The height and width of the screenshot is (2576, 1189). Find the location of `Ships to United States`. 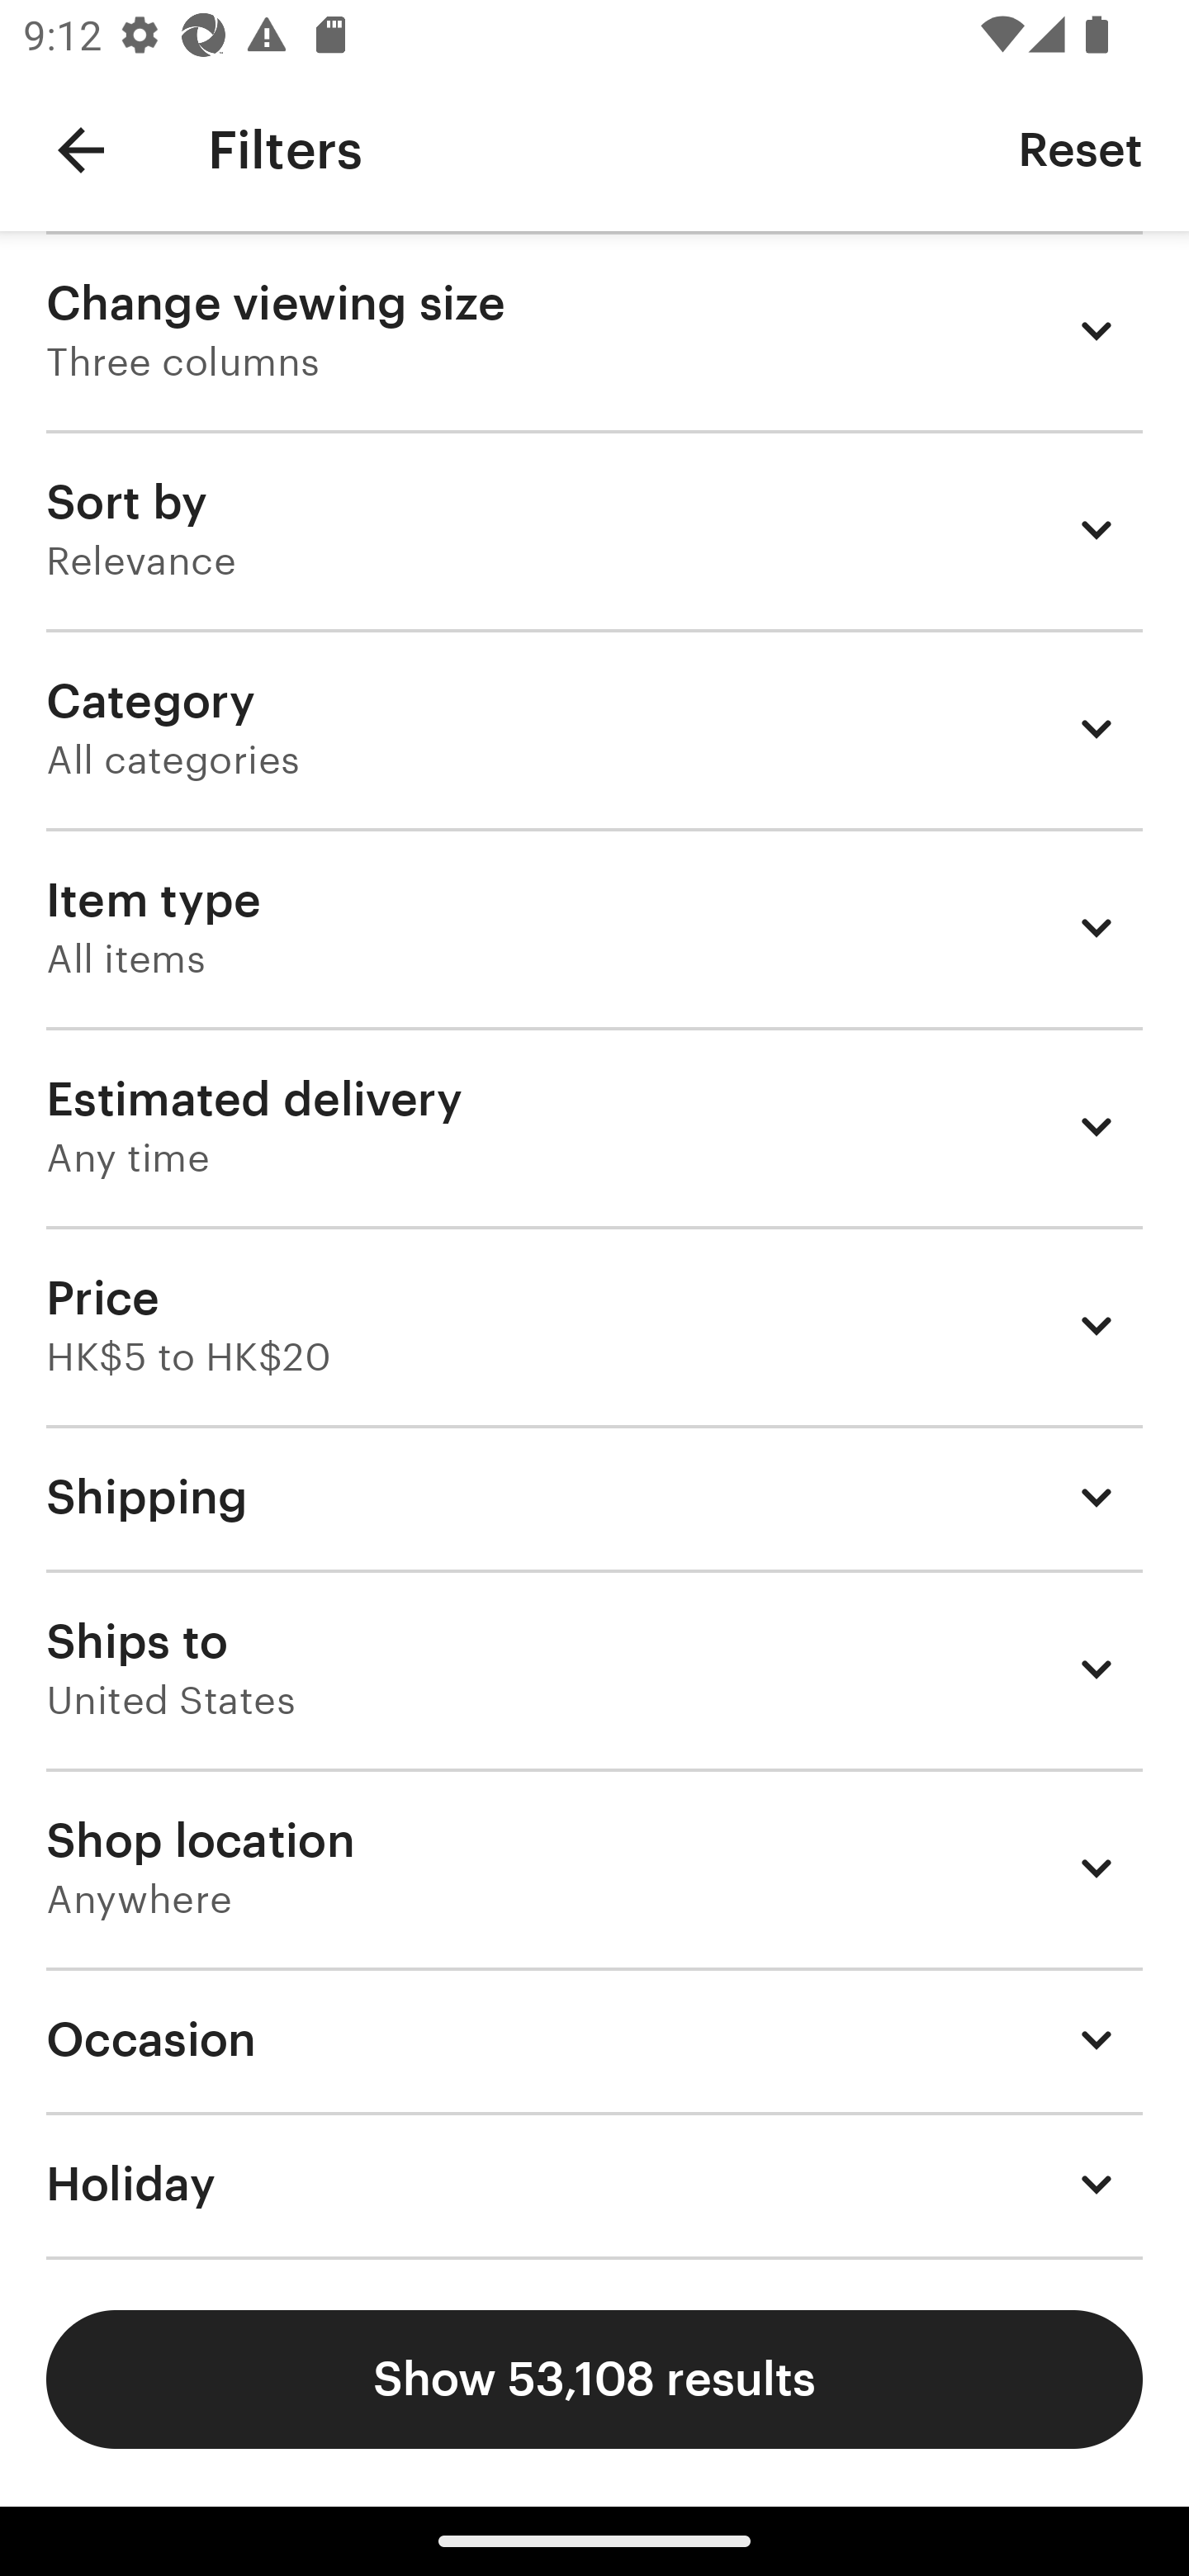

Ships to United States is located at coordinates (594, 1669).